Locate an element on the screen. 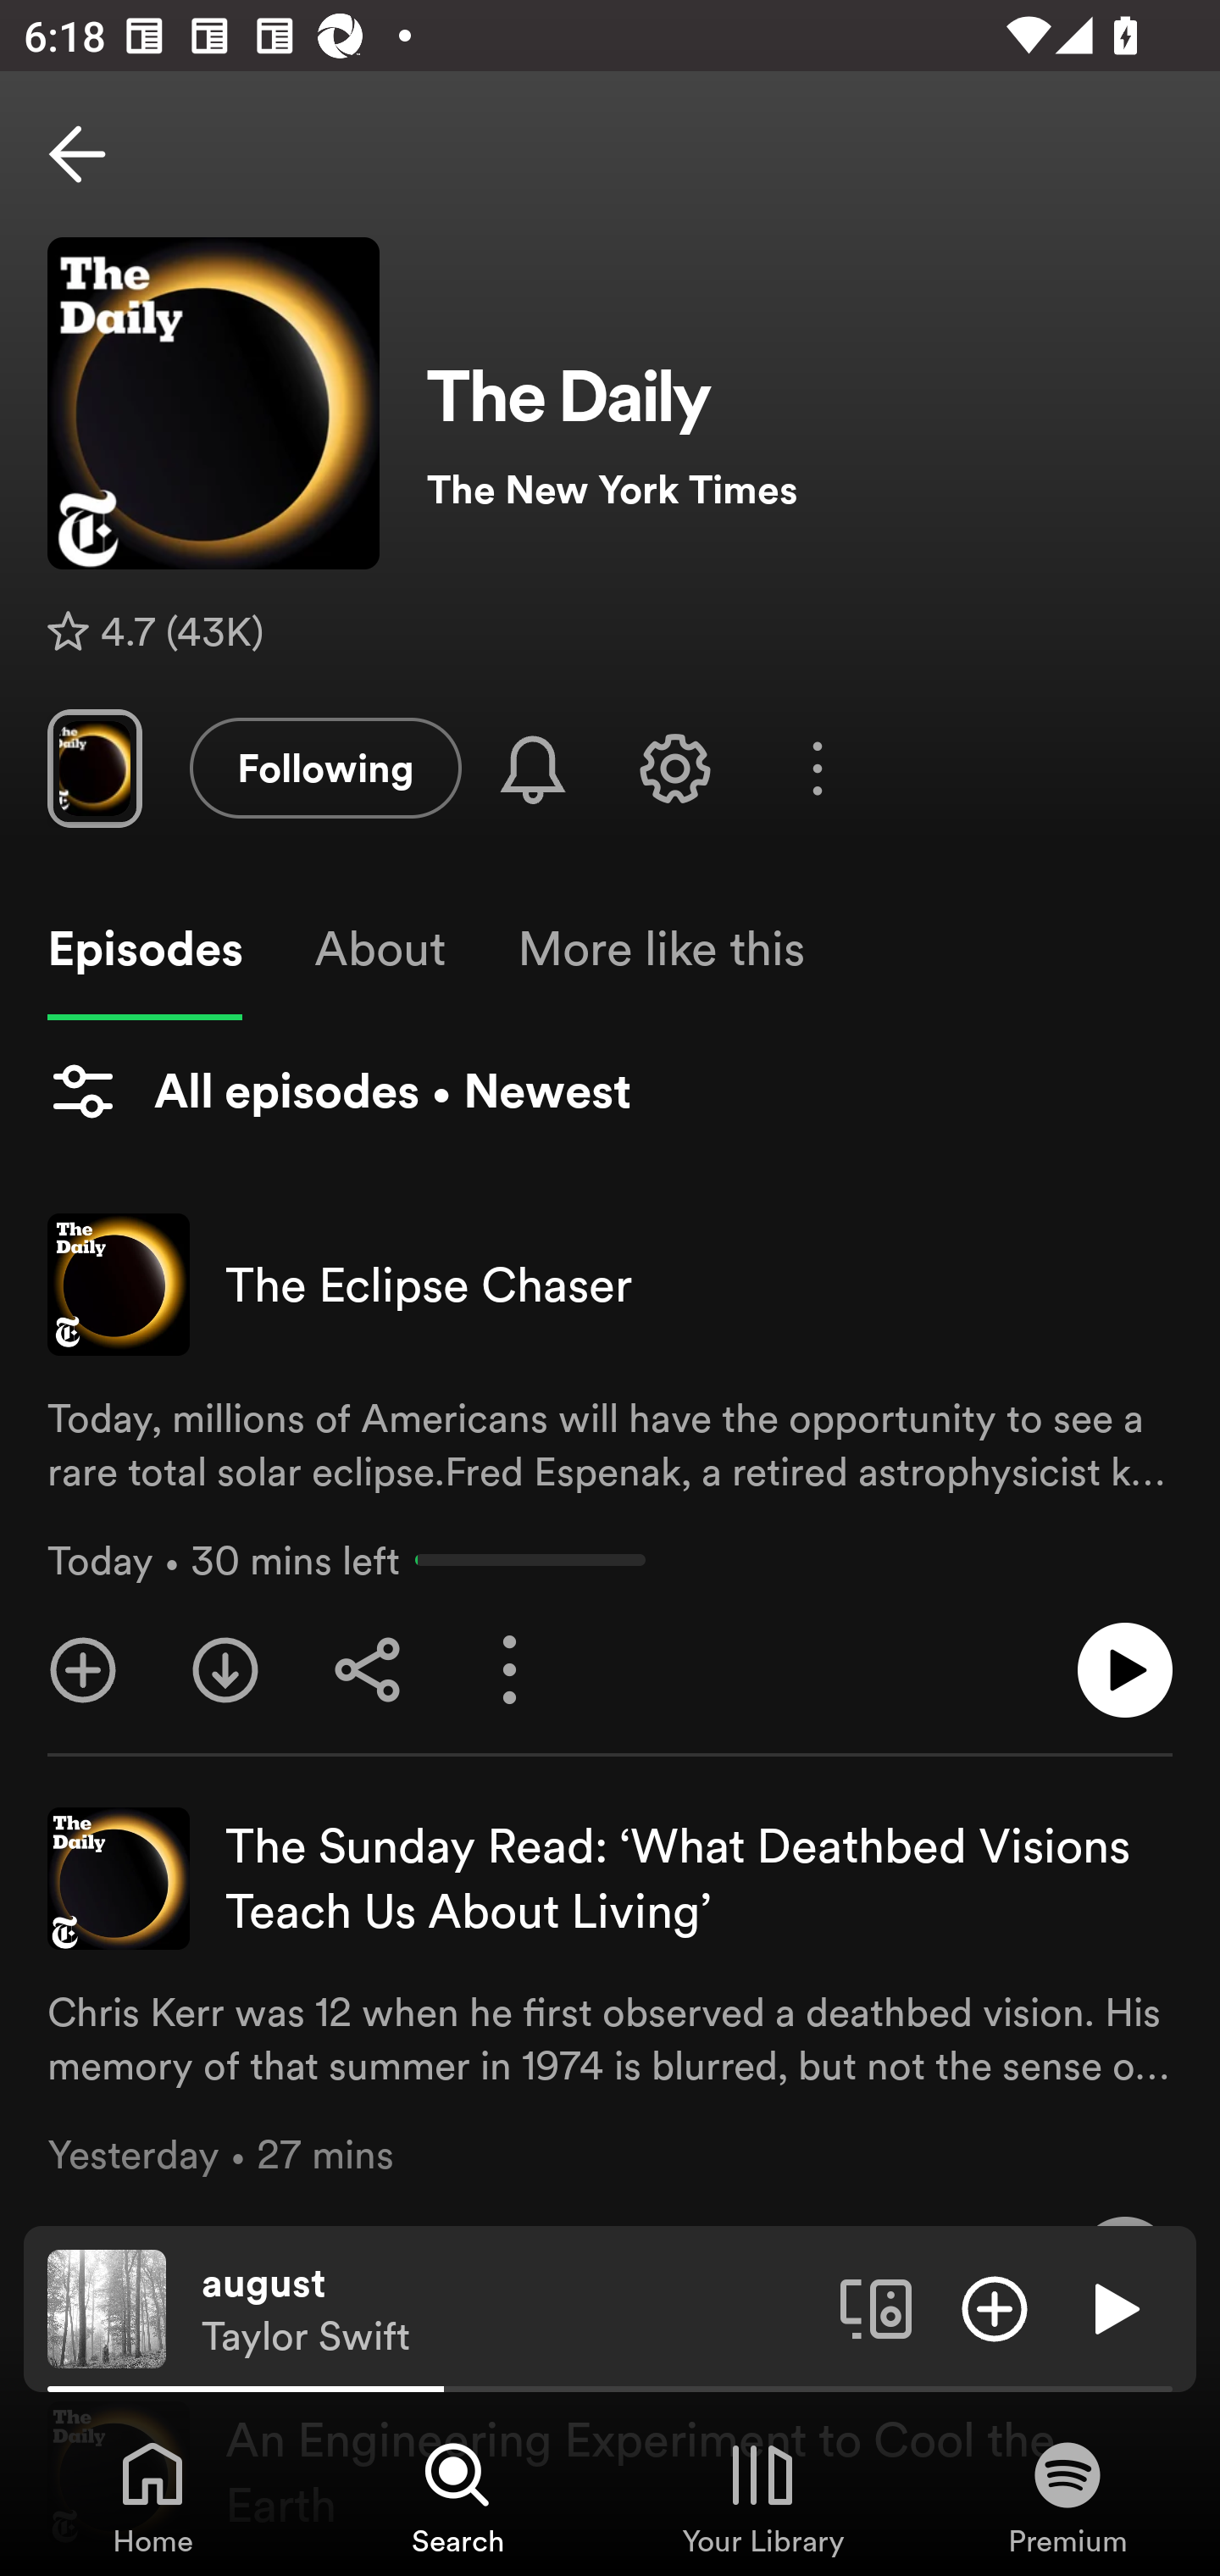 The height and width of the screenshot is (2576, 1220). Connect to a device. Opens the devices menu is located at coordinates (876, 2307).